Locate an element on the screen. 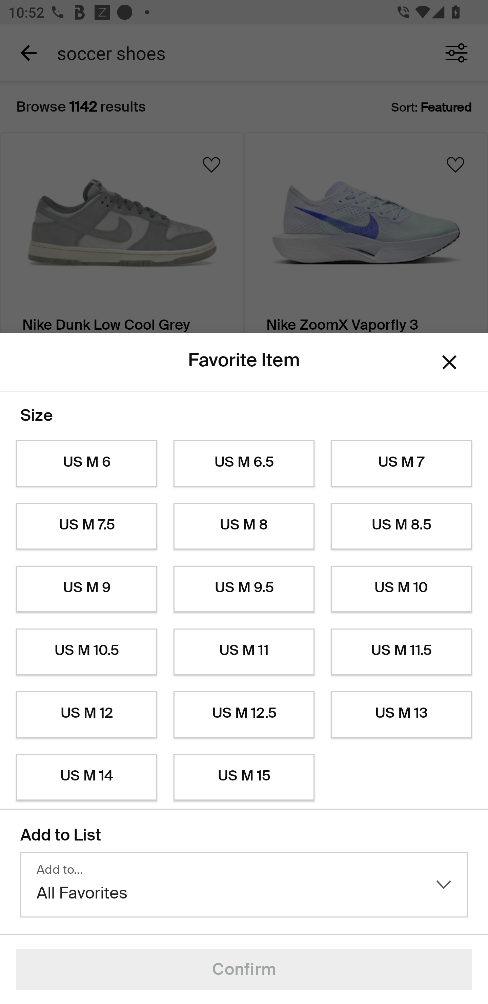  US M 15 is located at coordinates (244, 777).